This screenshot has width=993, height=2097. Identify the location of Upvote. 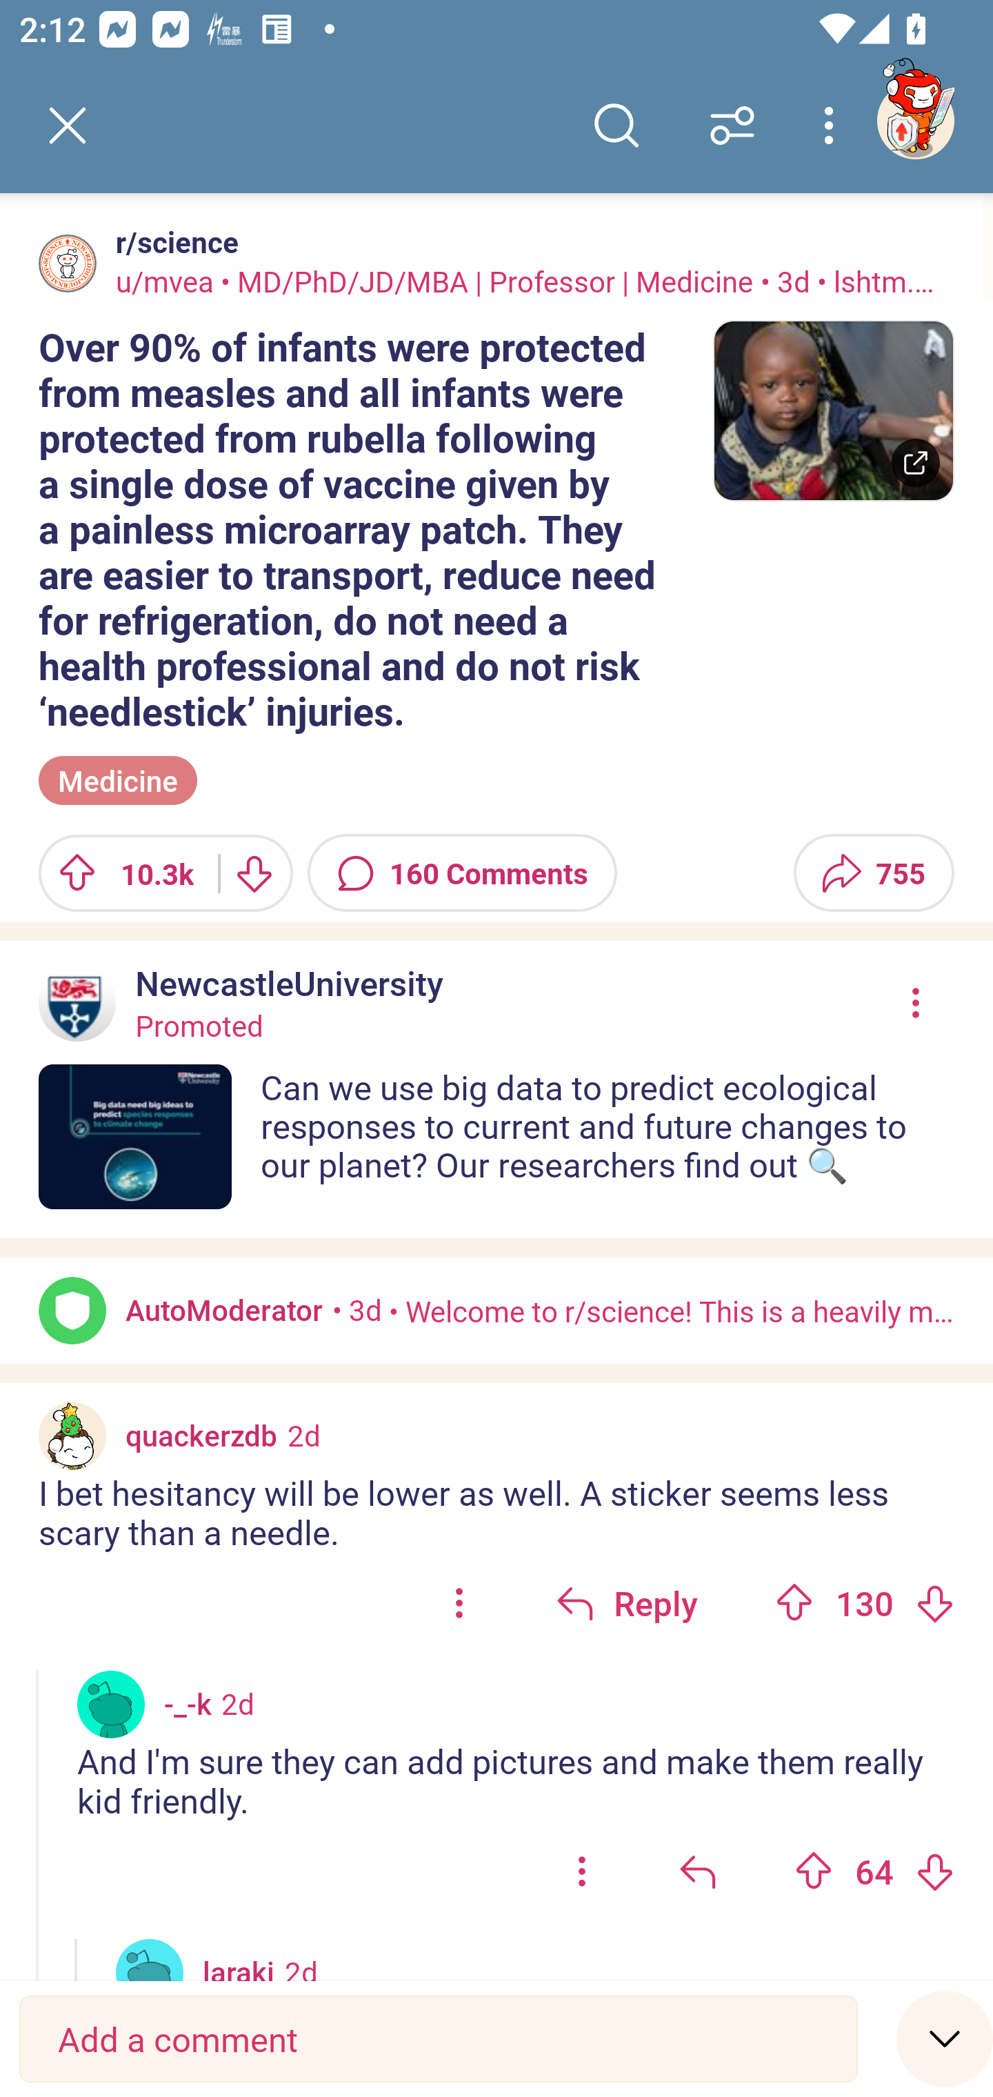
(814, 1871).